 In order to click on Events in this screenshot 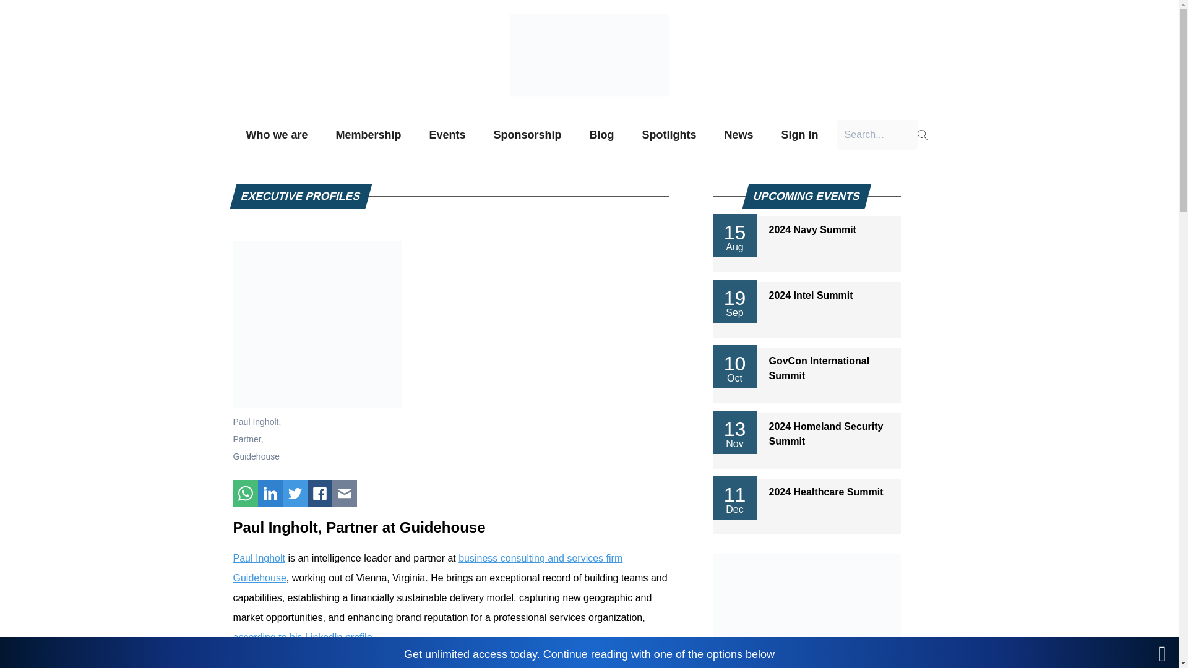, I will do `click(447, 134)`.